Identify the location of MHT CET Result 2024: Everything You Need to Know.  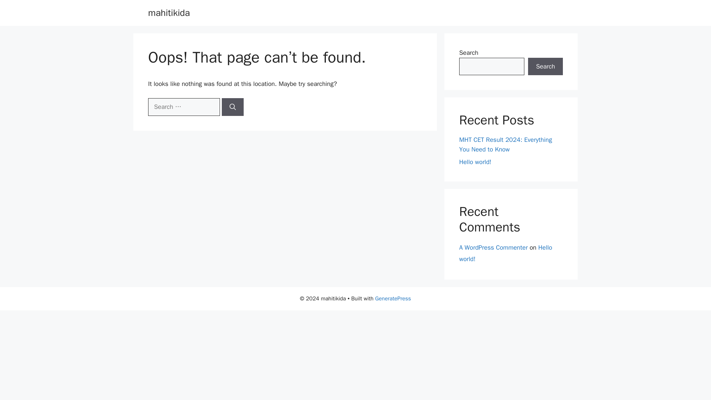
(506, 144).